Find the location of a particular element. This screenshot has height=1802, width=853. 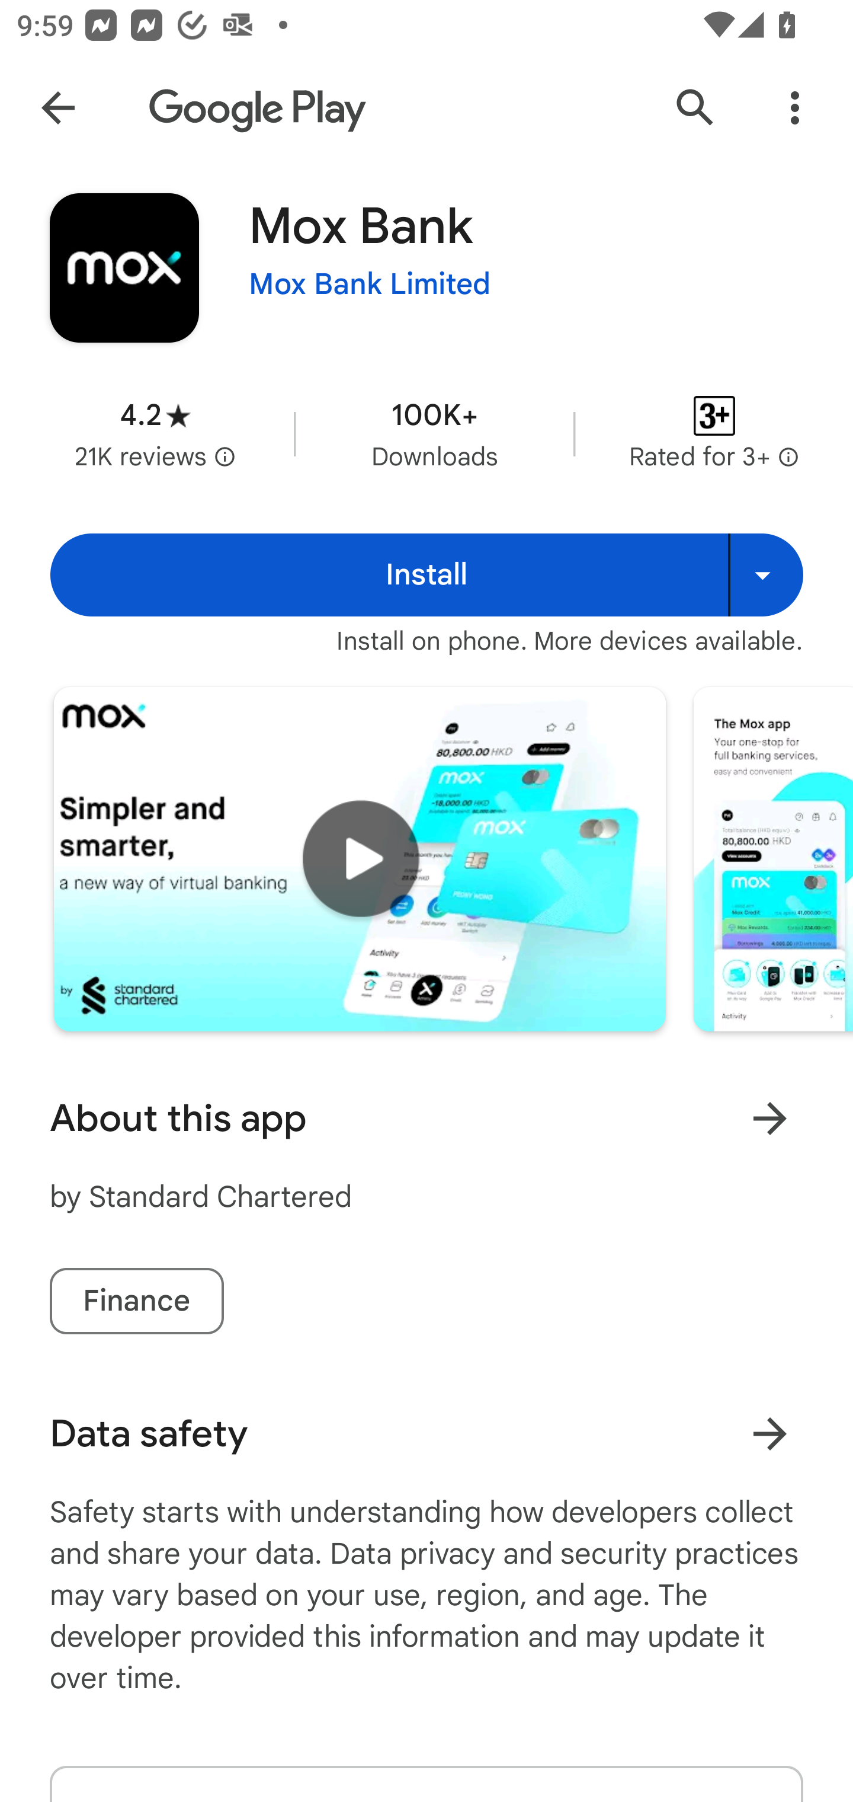

Screenshot "1" of "7" is located at coordinates (772, 858).